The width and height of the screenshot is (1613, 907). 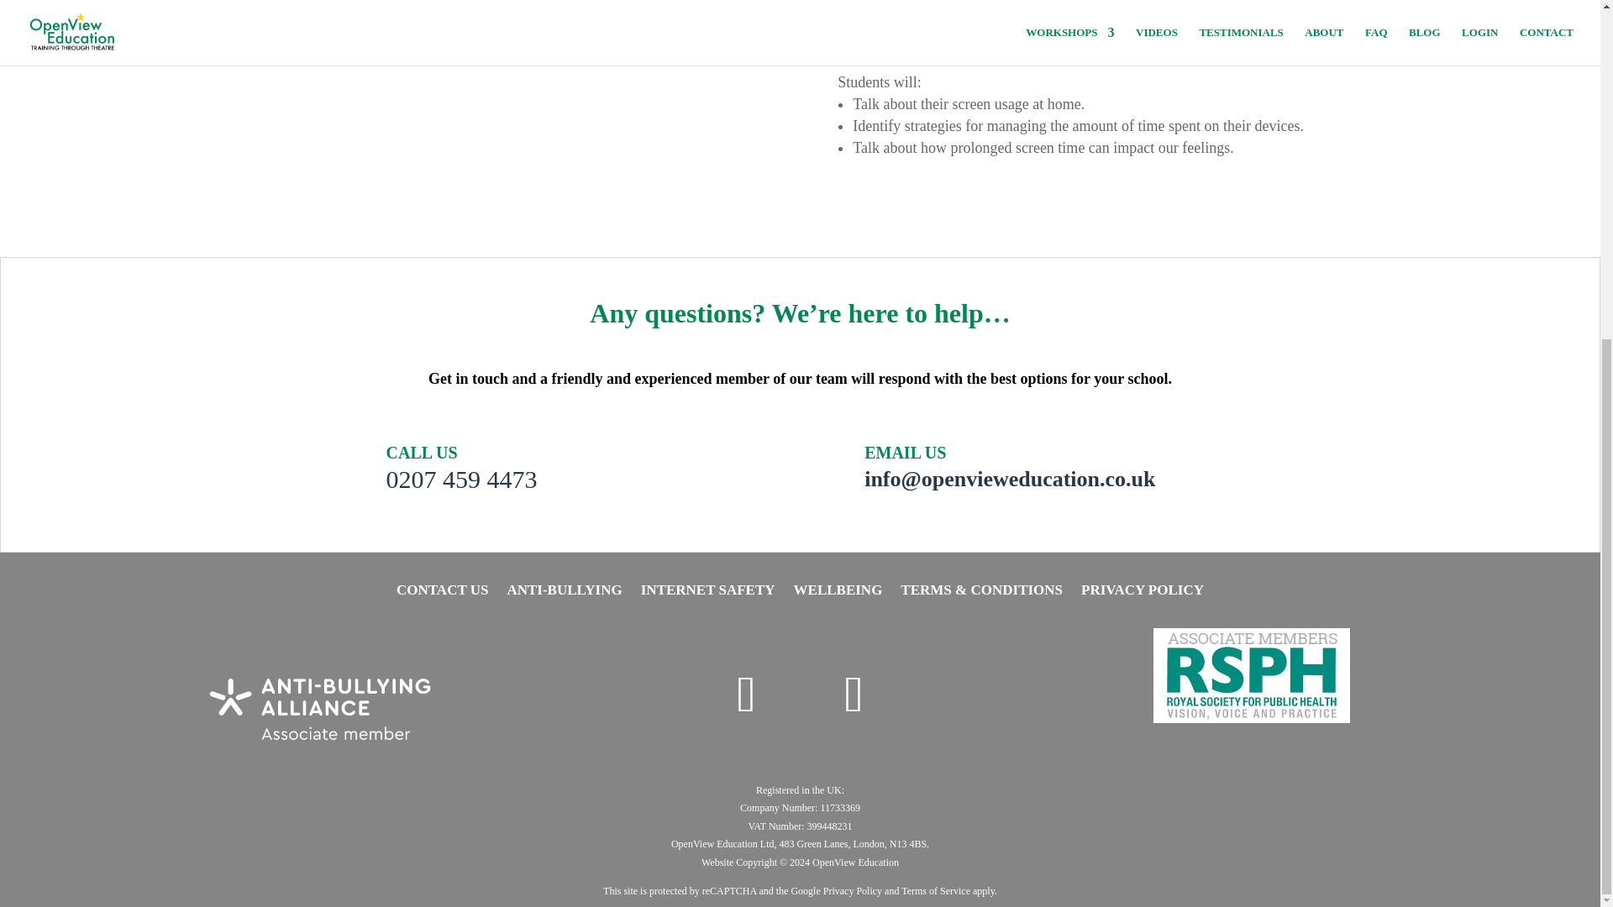 What do you see at coordinates (1252, 675) in the screenshot?
I see `Royal Society of Public Health Logo` at bounding box center [1252, 675].